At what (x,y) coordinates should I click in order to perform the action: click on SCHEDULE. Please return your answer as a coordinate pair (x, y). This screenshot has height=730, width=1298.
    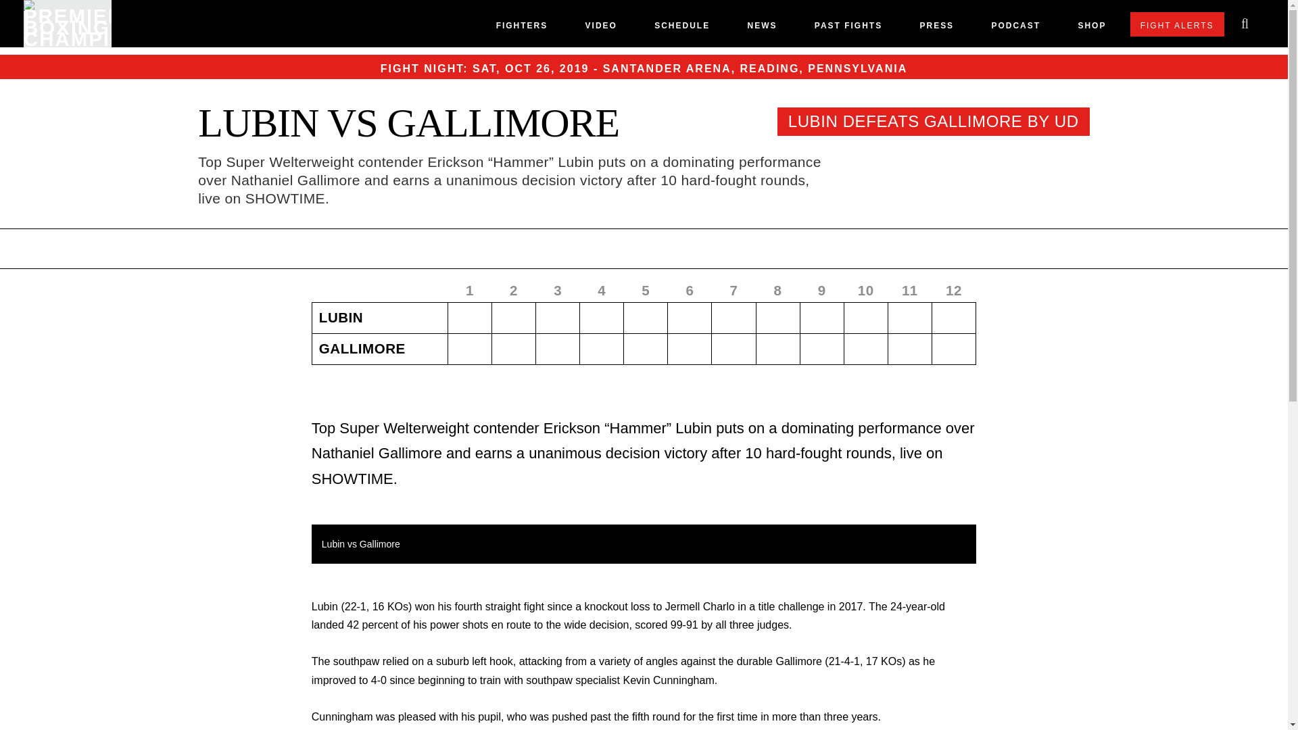
    Looking at the image, I should click on (681, 28).